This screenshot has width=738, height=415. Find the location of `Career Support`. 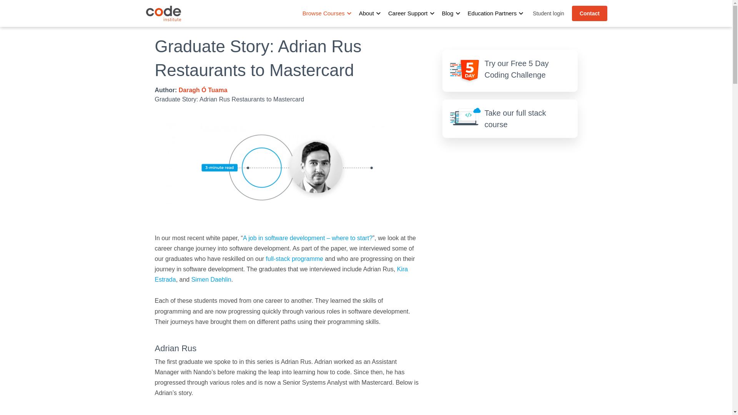

Career Support is located at coordinates (408, 13).